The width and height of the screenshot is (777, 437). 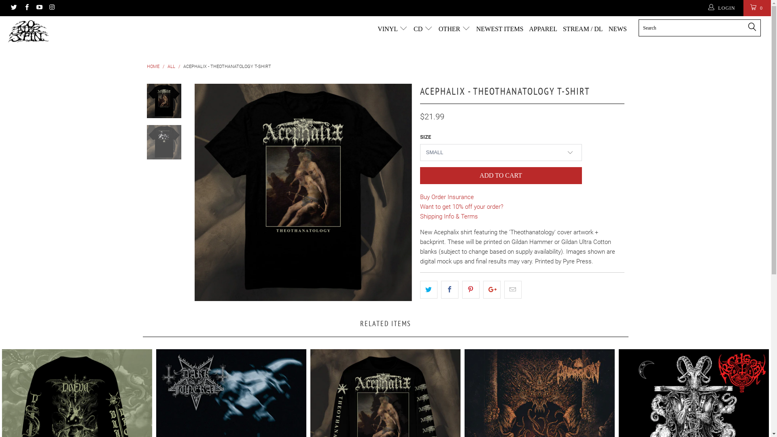 What do you see at coordinates (393, 29) in the screenshot?
I see `VINYL` at bounding box center [393, 29].